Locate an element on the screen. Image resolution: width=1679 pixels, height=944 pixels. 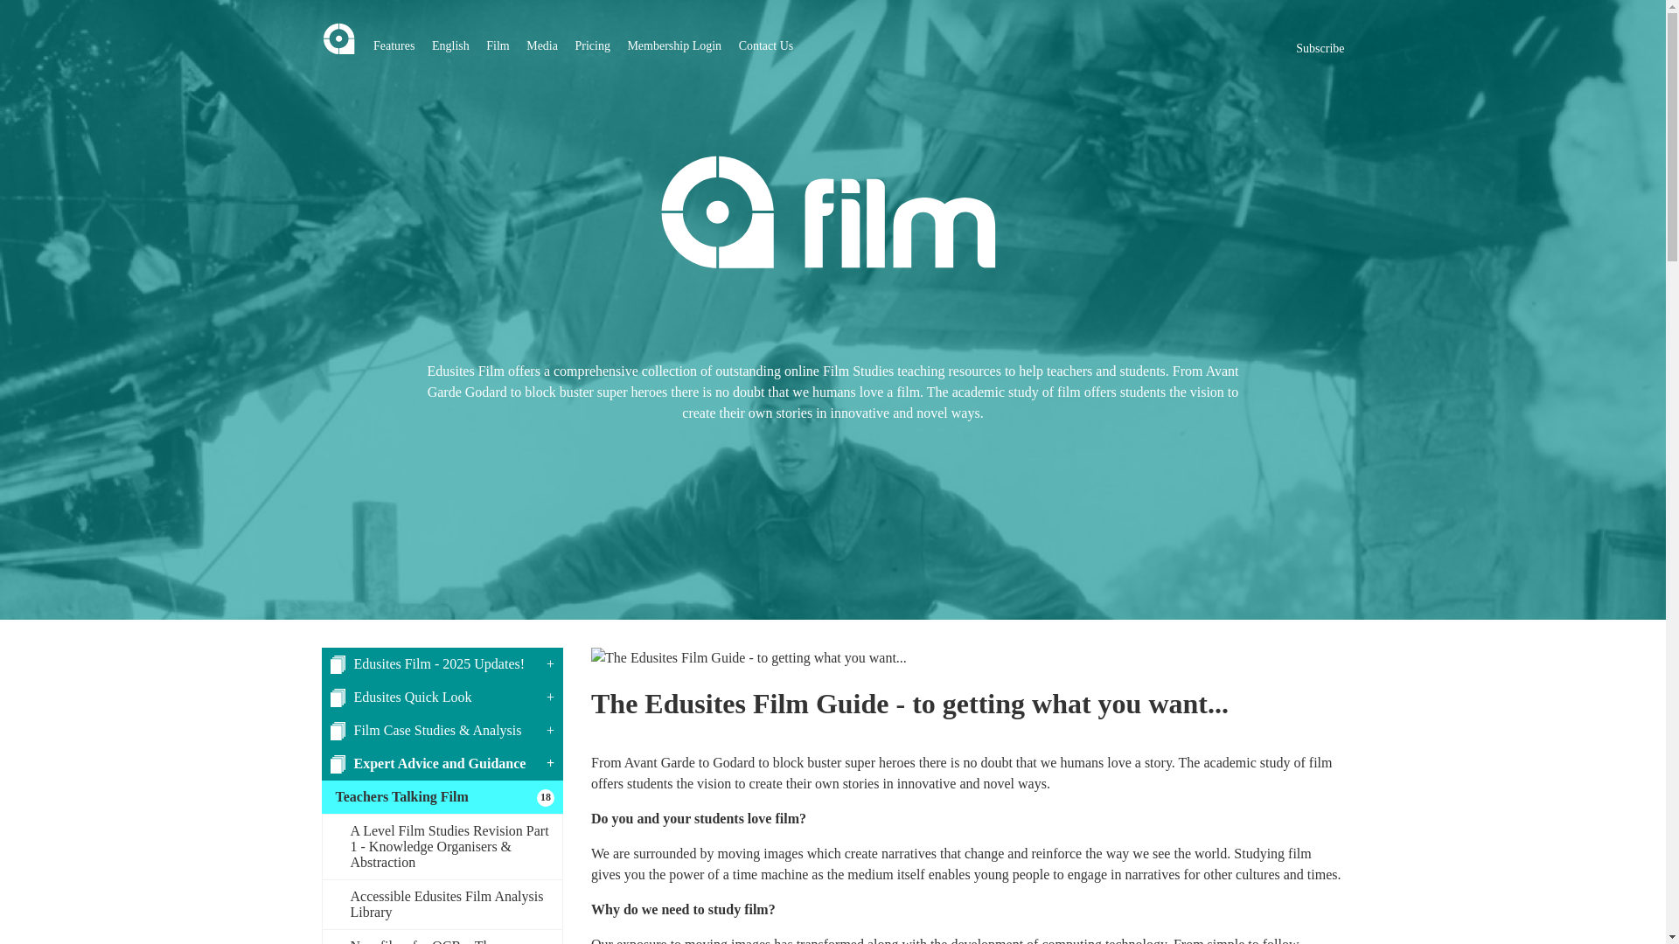
Pricing is located at coordinates (591, 45).